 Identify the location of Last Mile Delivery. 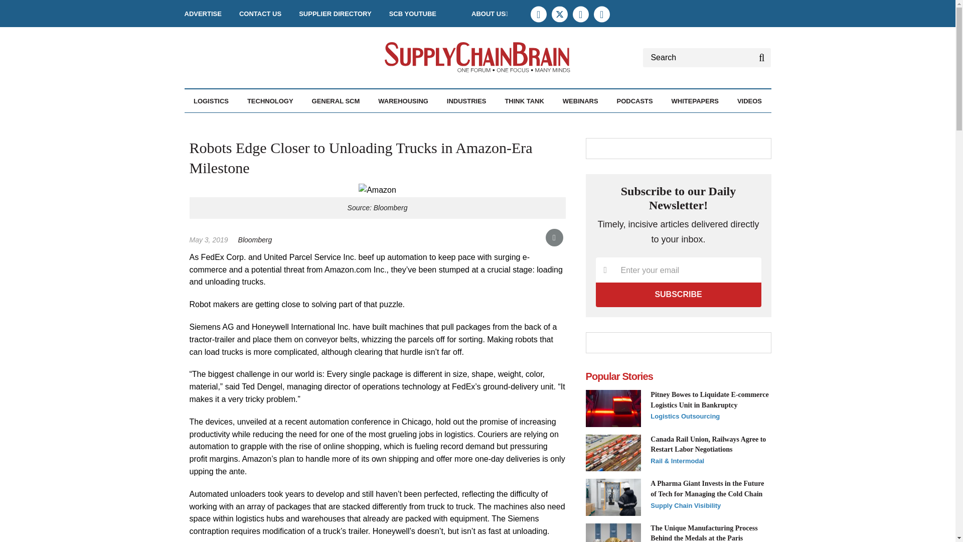
(266, 122).